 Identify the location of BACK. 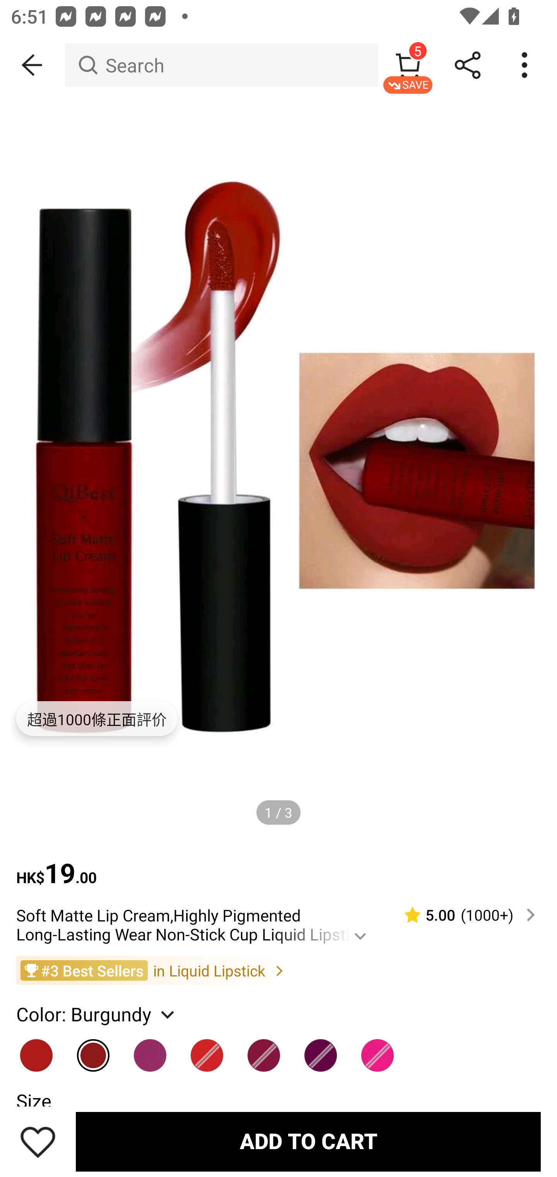
(32, 65).